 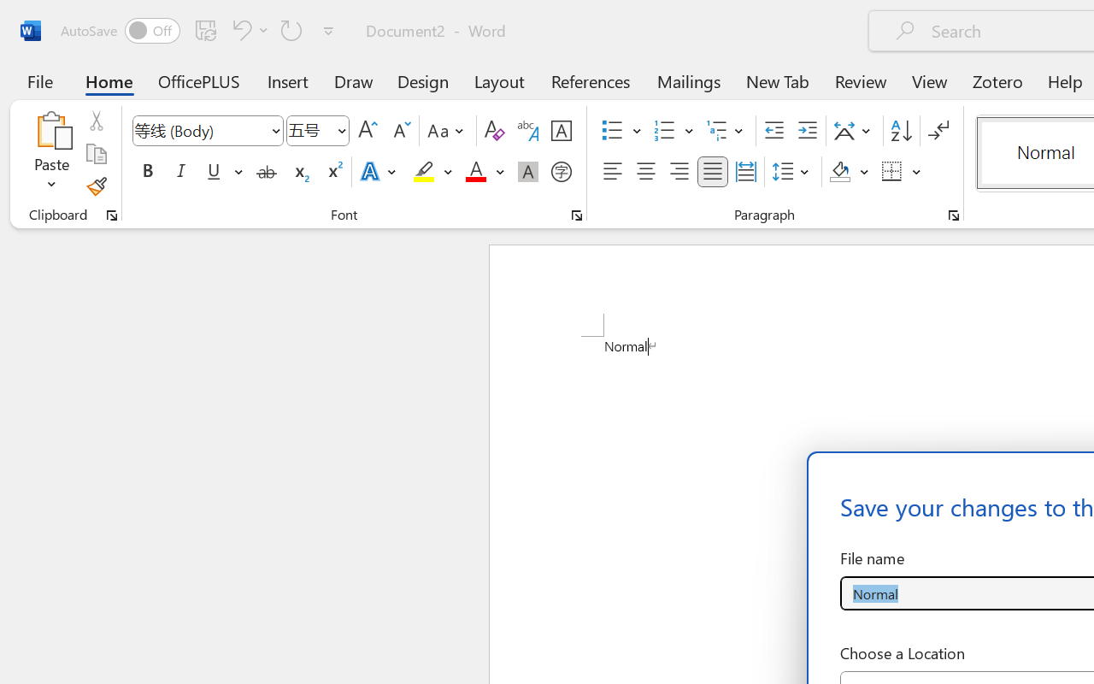 What do you see at coordinates (291, 30) in the screenshot?
I see `Repeat Style` at bounding box center [291, 30].